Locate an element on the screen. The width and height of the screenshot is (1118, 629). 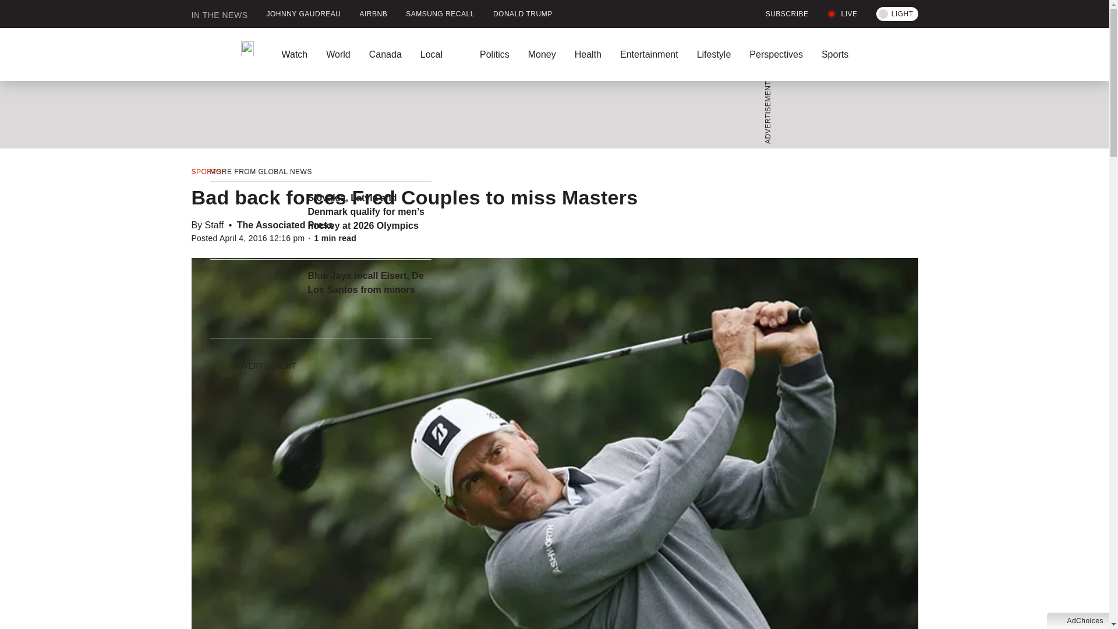
SUBSCRIBE is located at coordinates (780, 14).